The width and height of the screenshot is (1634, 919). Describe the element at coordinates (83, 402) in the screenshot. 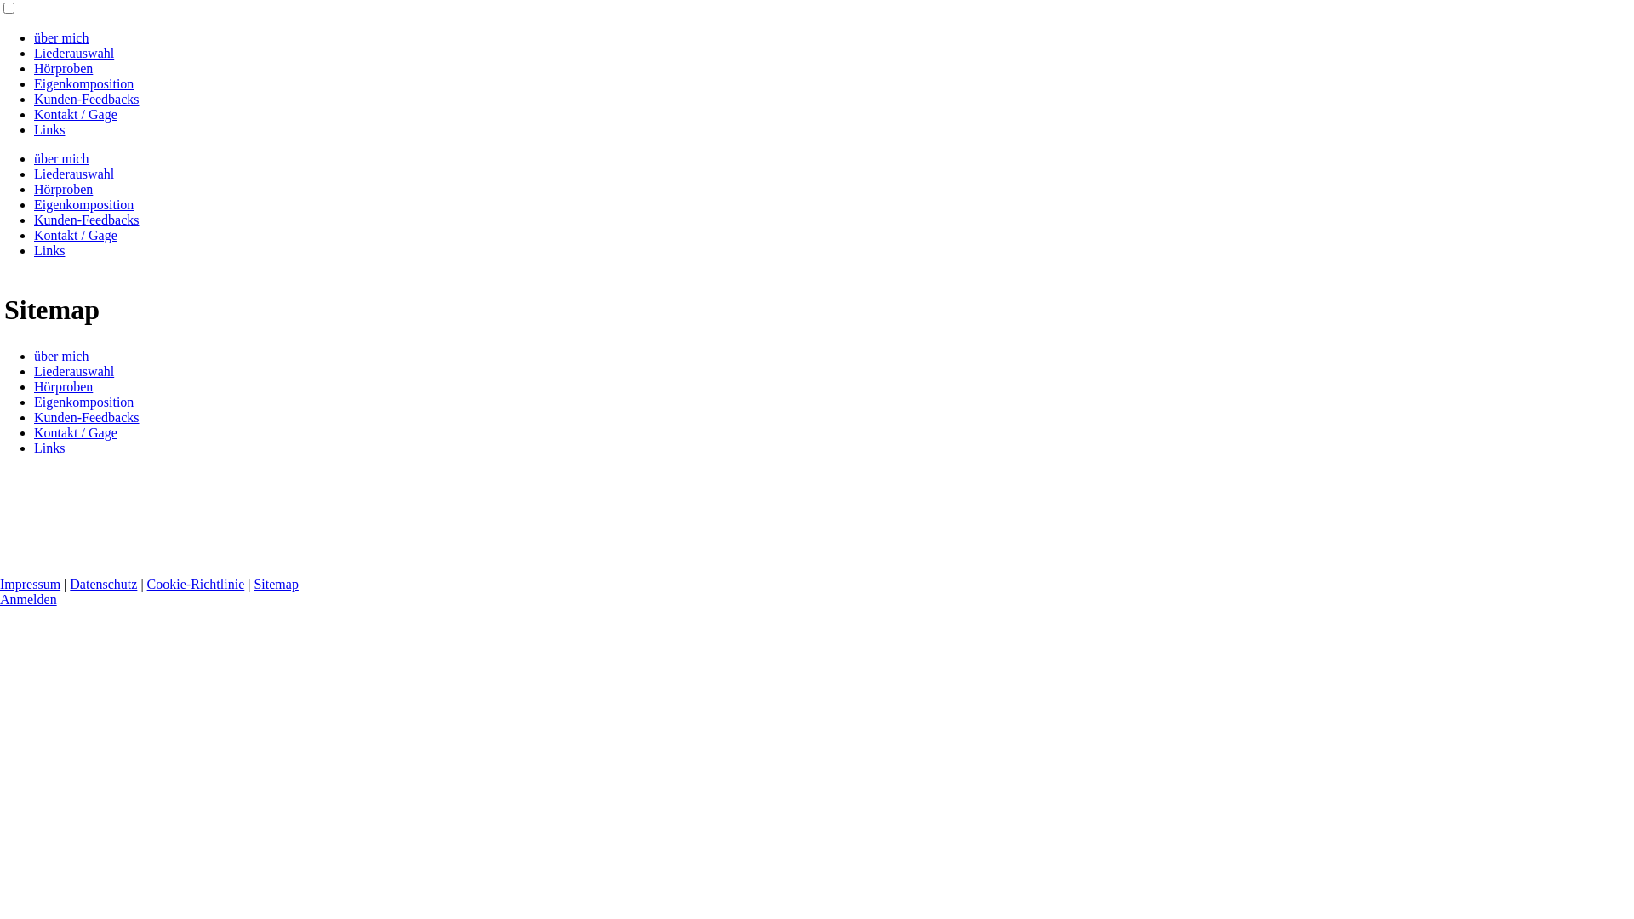

I see `Eigenkomposition` at that location.